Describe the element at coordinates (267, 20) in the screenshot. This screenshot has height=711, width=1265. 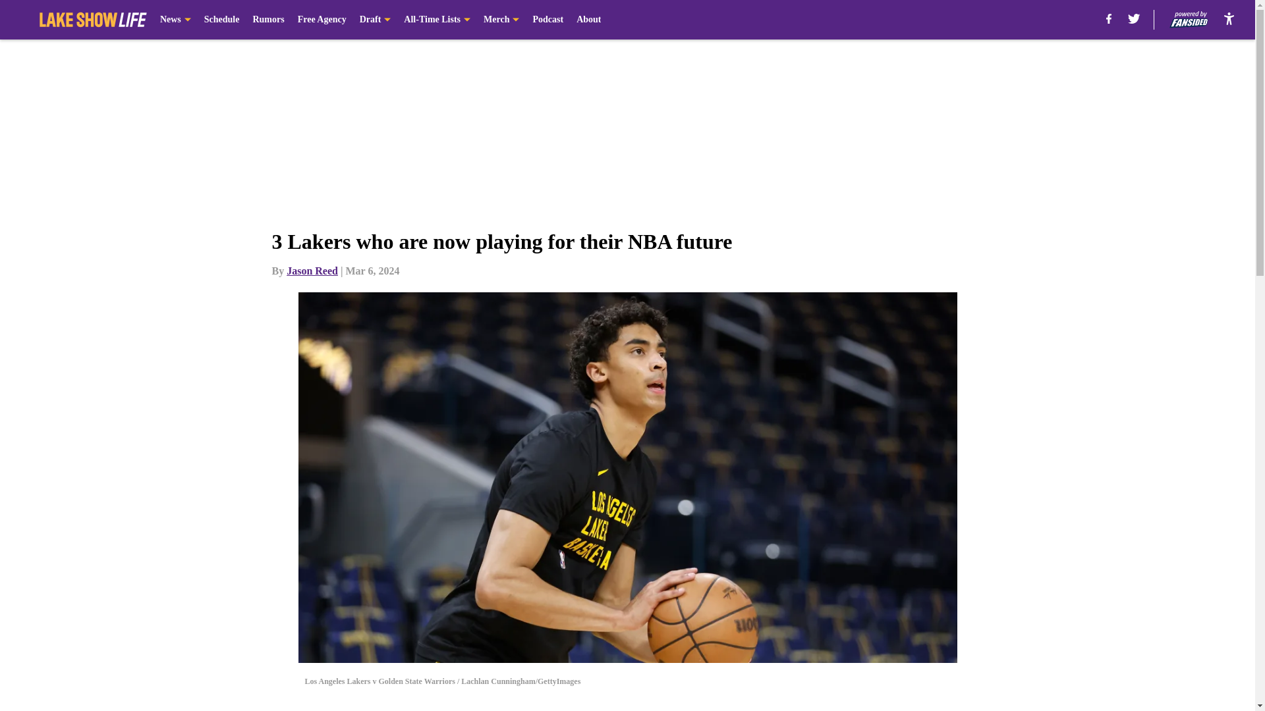
I see `Rumors` at that location.